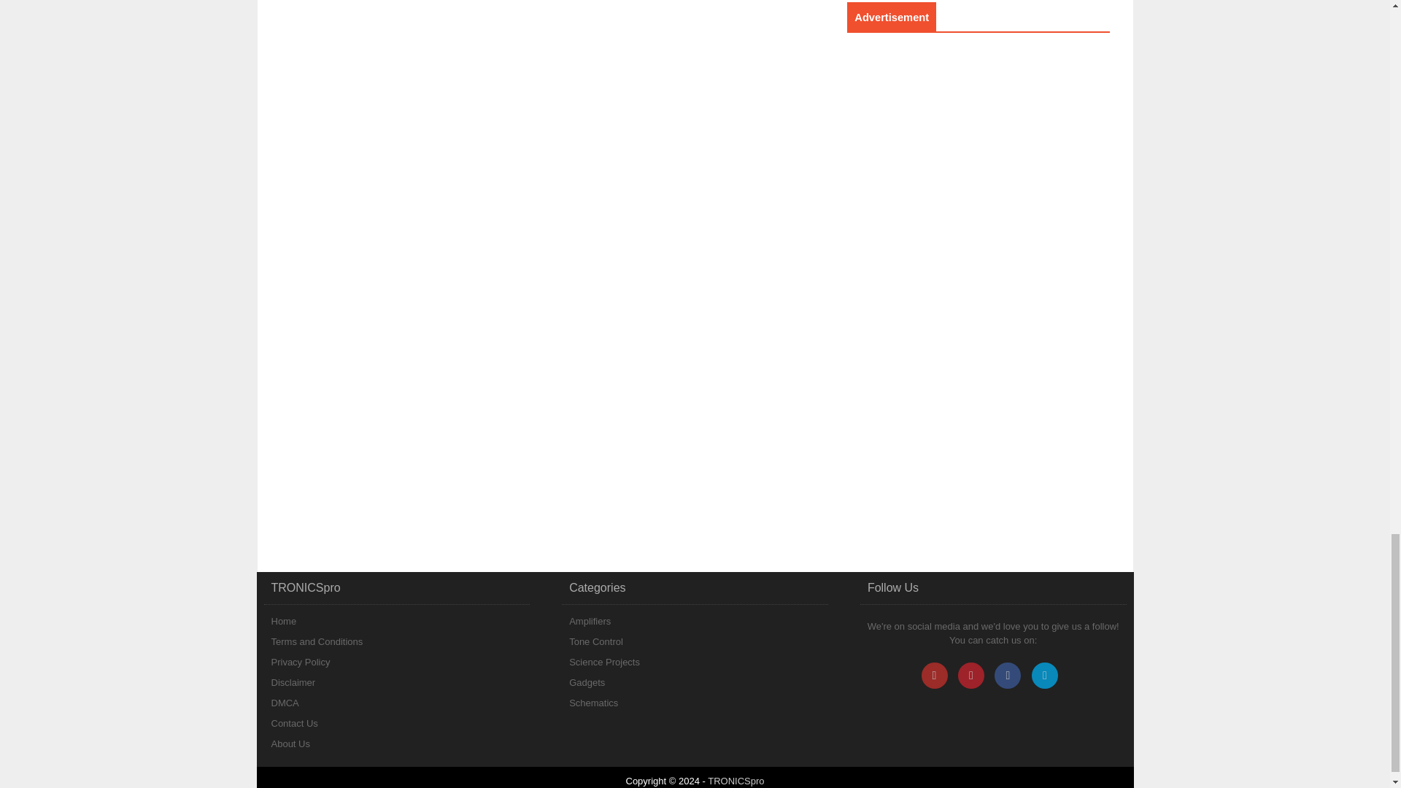  Describe the element at coordinates (933, 676) in the screenshot. I see `Subscribe Us on YouTube` at that location.